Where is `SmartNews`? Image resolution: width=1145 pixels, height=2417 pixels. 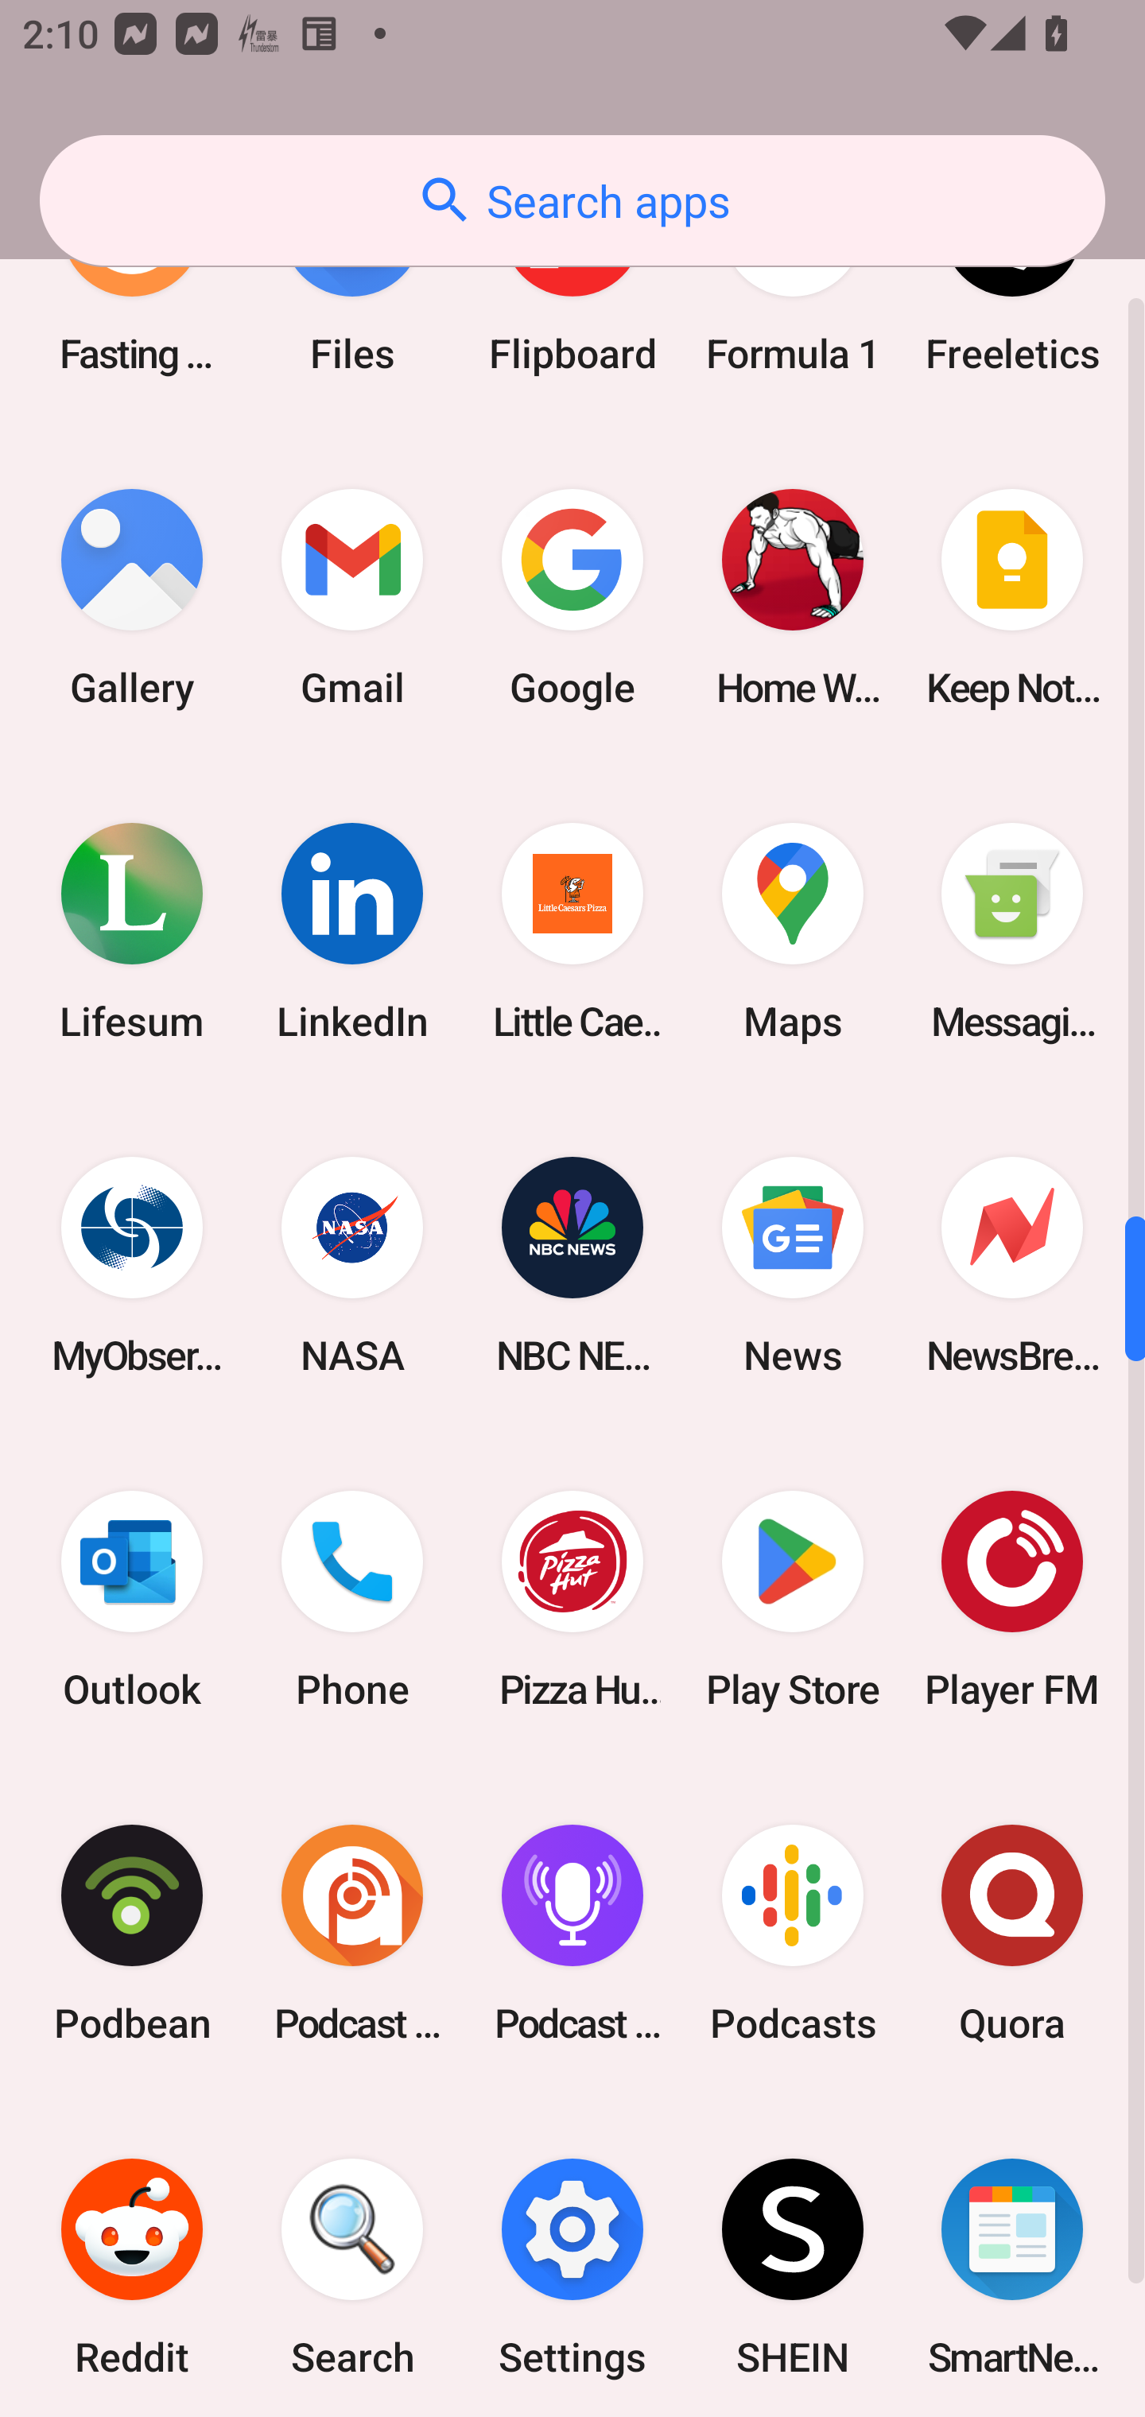
SmartNews is located at coordinates (1012, 2258).